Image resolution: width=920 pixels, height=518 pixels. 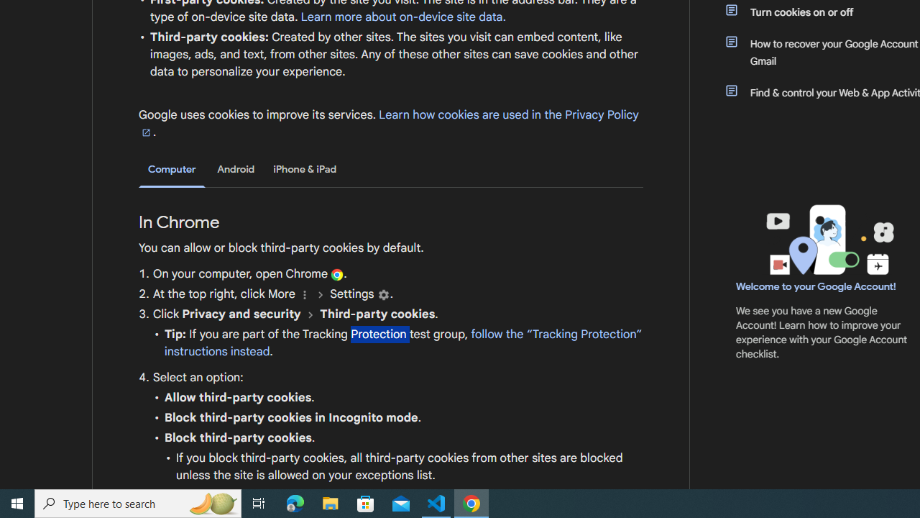 I want to click on Learning Center home page image, so click(x=828, y=240).